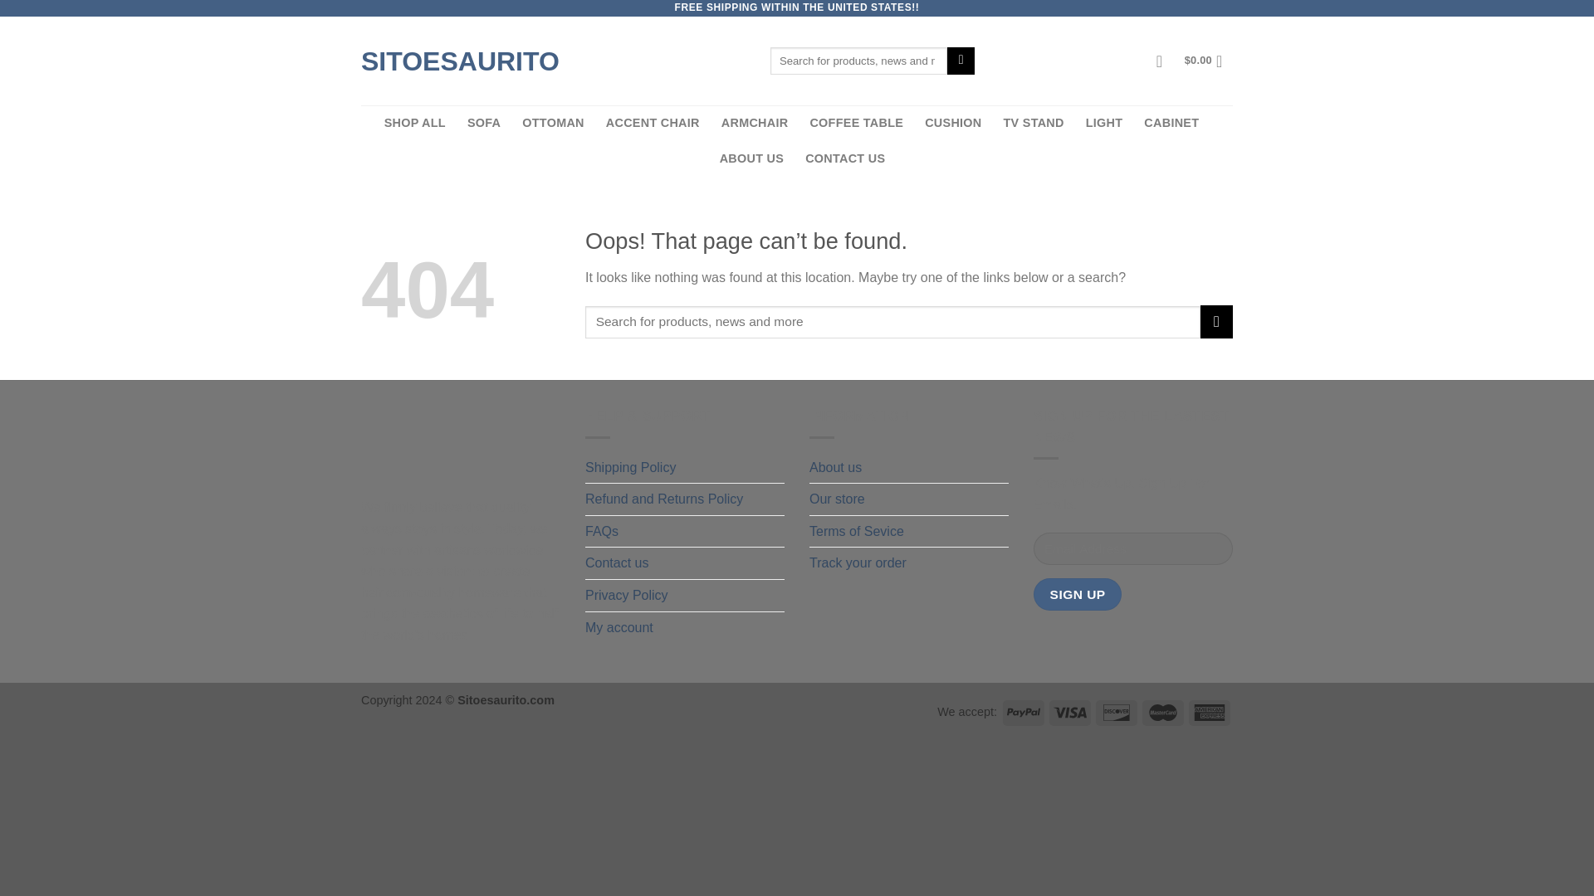 The image size is (1594, 896). What do you see at coordinates (601, 531) in the screenshot?
I see `FAQs` at bounding box center [601, 531].